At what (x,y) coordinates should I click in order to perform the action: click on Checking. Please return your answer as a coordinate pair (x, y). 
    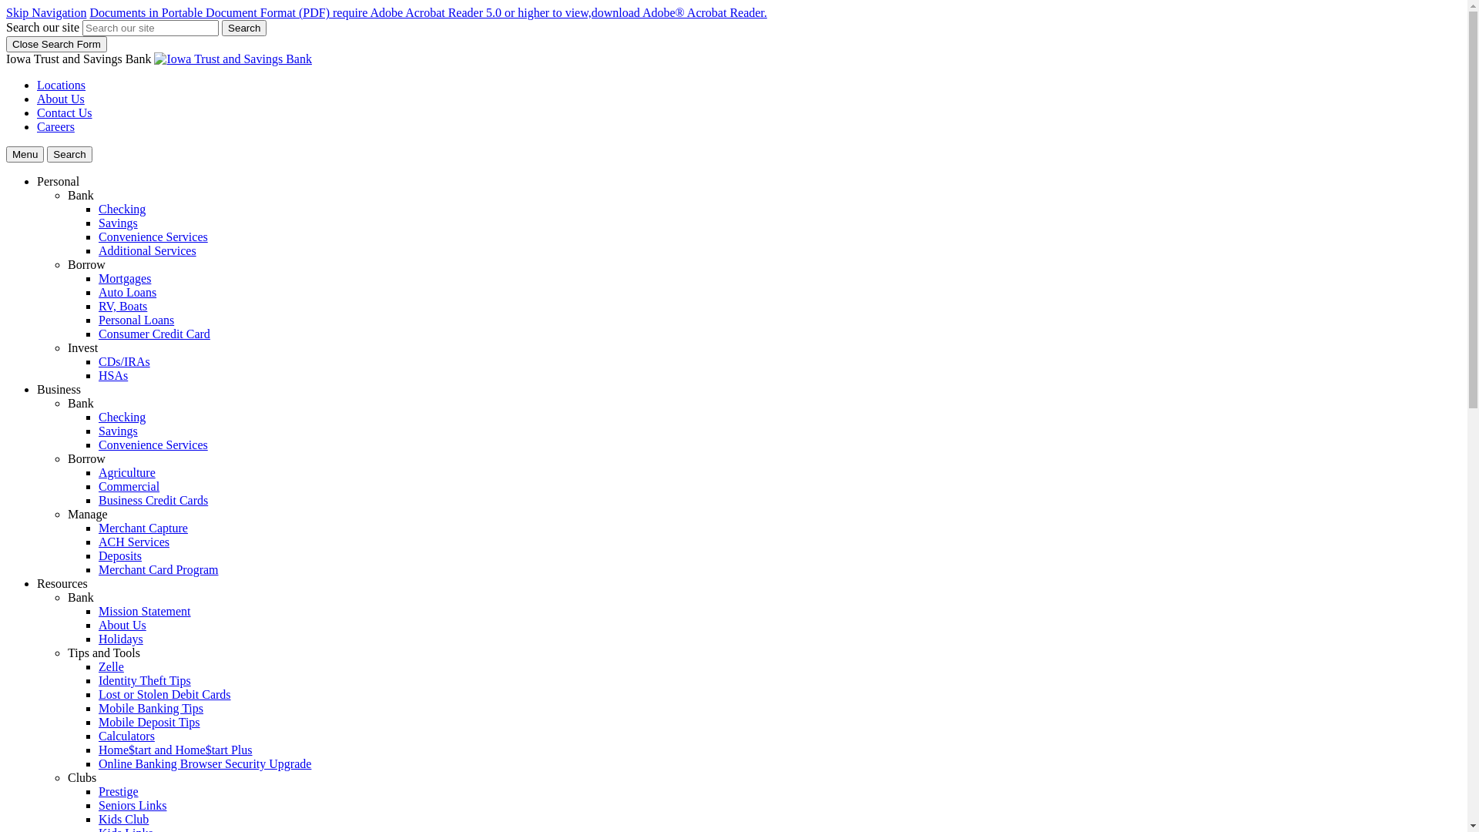
    Looking at the image, I should click on (122, 418).